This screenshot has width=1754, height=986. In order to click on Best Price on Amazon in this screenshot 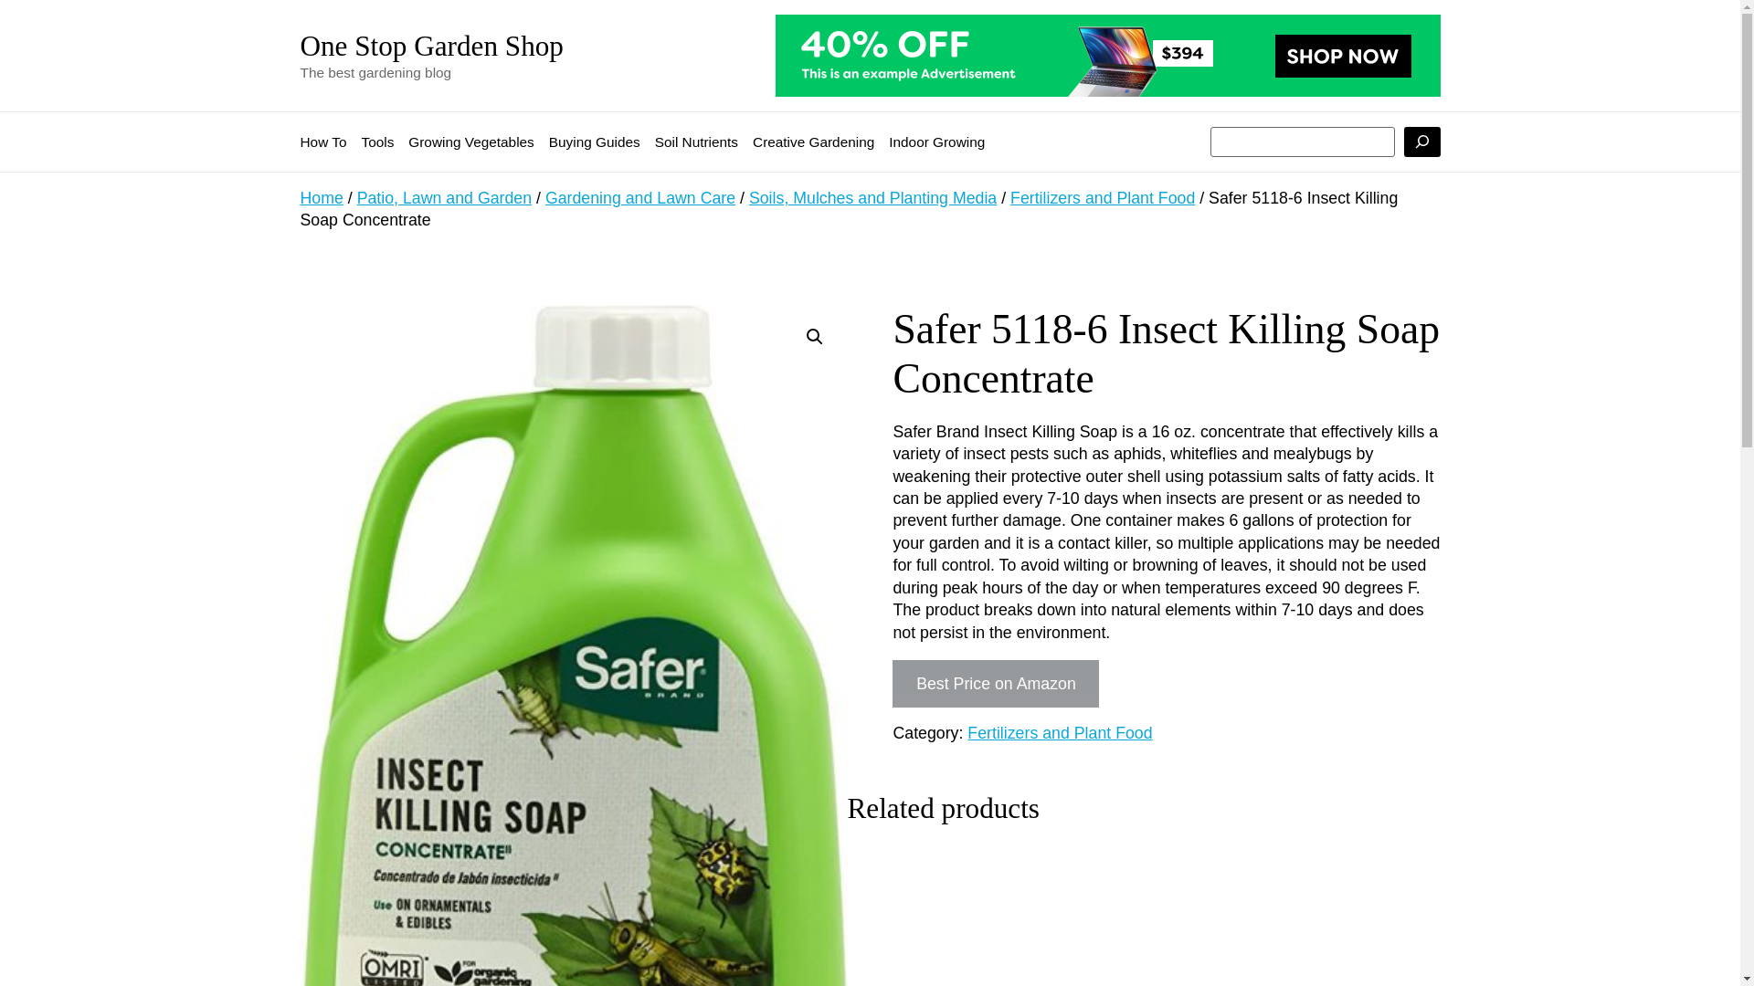, I will do `click(996, 683)`.